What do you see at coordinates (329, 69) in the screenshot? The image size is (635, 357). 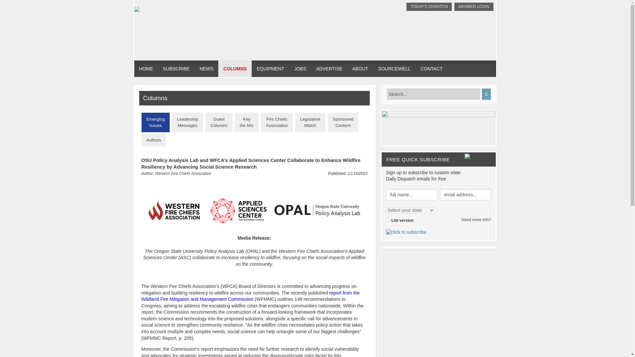 I see `EQUIPMENT` at bounding box center [329, 69].